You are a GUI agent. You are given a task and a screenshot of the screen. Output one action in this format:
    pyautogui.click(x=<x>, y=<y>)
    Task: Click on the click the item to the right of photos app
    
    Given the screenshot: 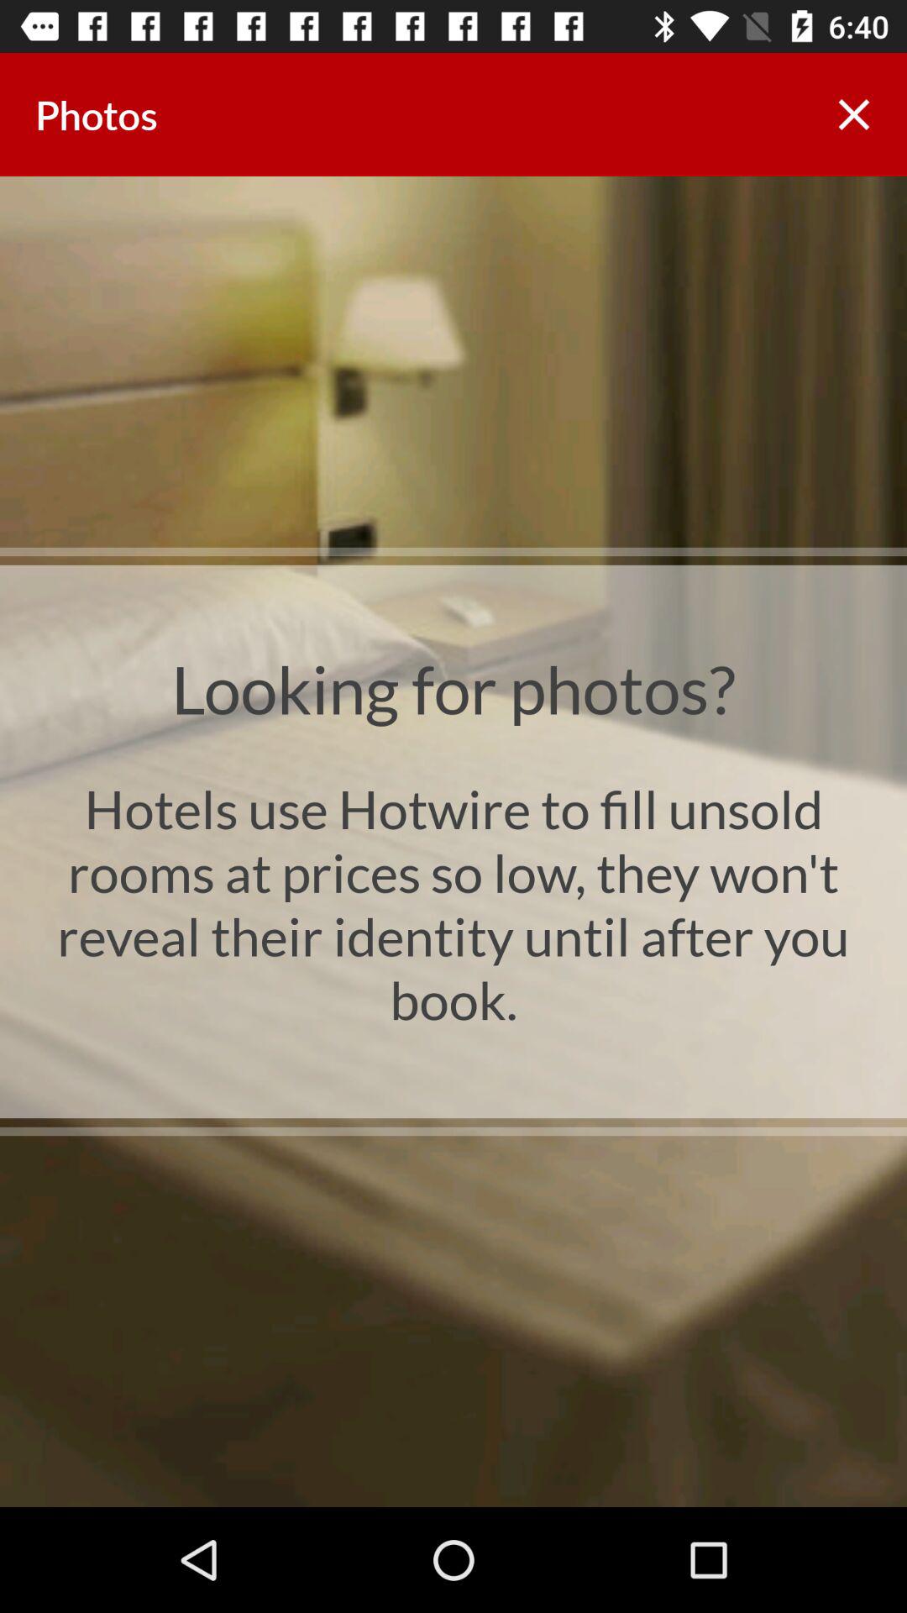 What is the action you would take?
    pyautogui.click(x=853, y=114)
    